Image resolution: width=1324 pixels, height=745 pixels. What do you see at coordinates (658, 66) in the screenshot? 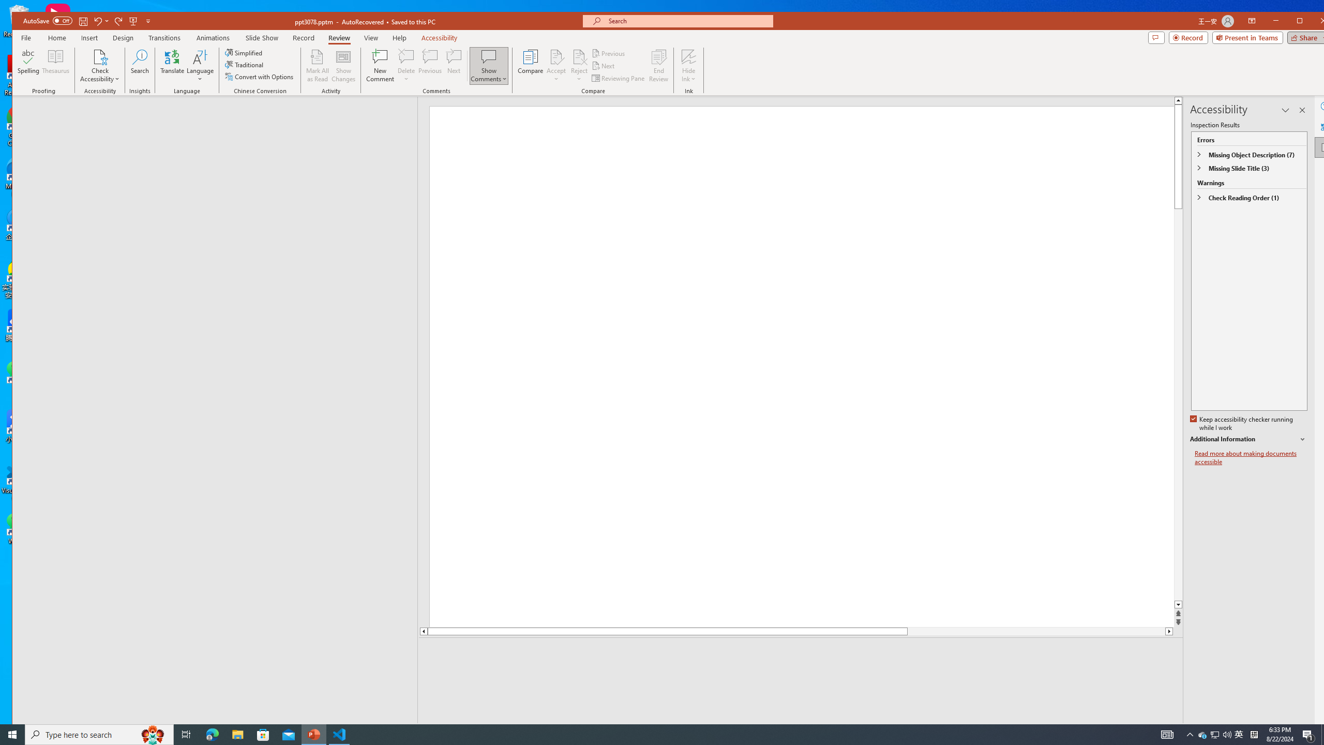
I see `End Review` at bounding box center [658, 66].